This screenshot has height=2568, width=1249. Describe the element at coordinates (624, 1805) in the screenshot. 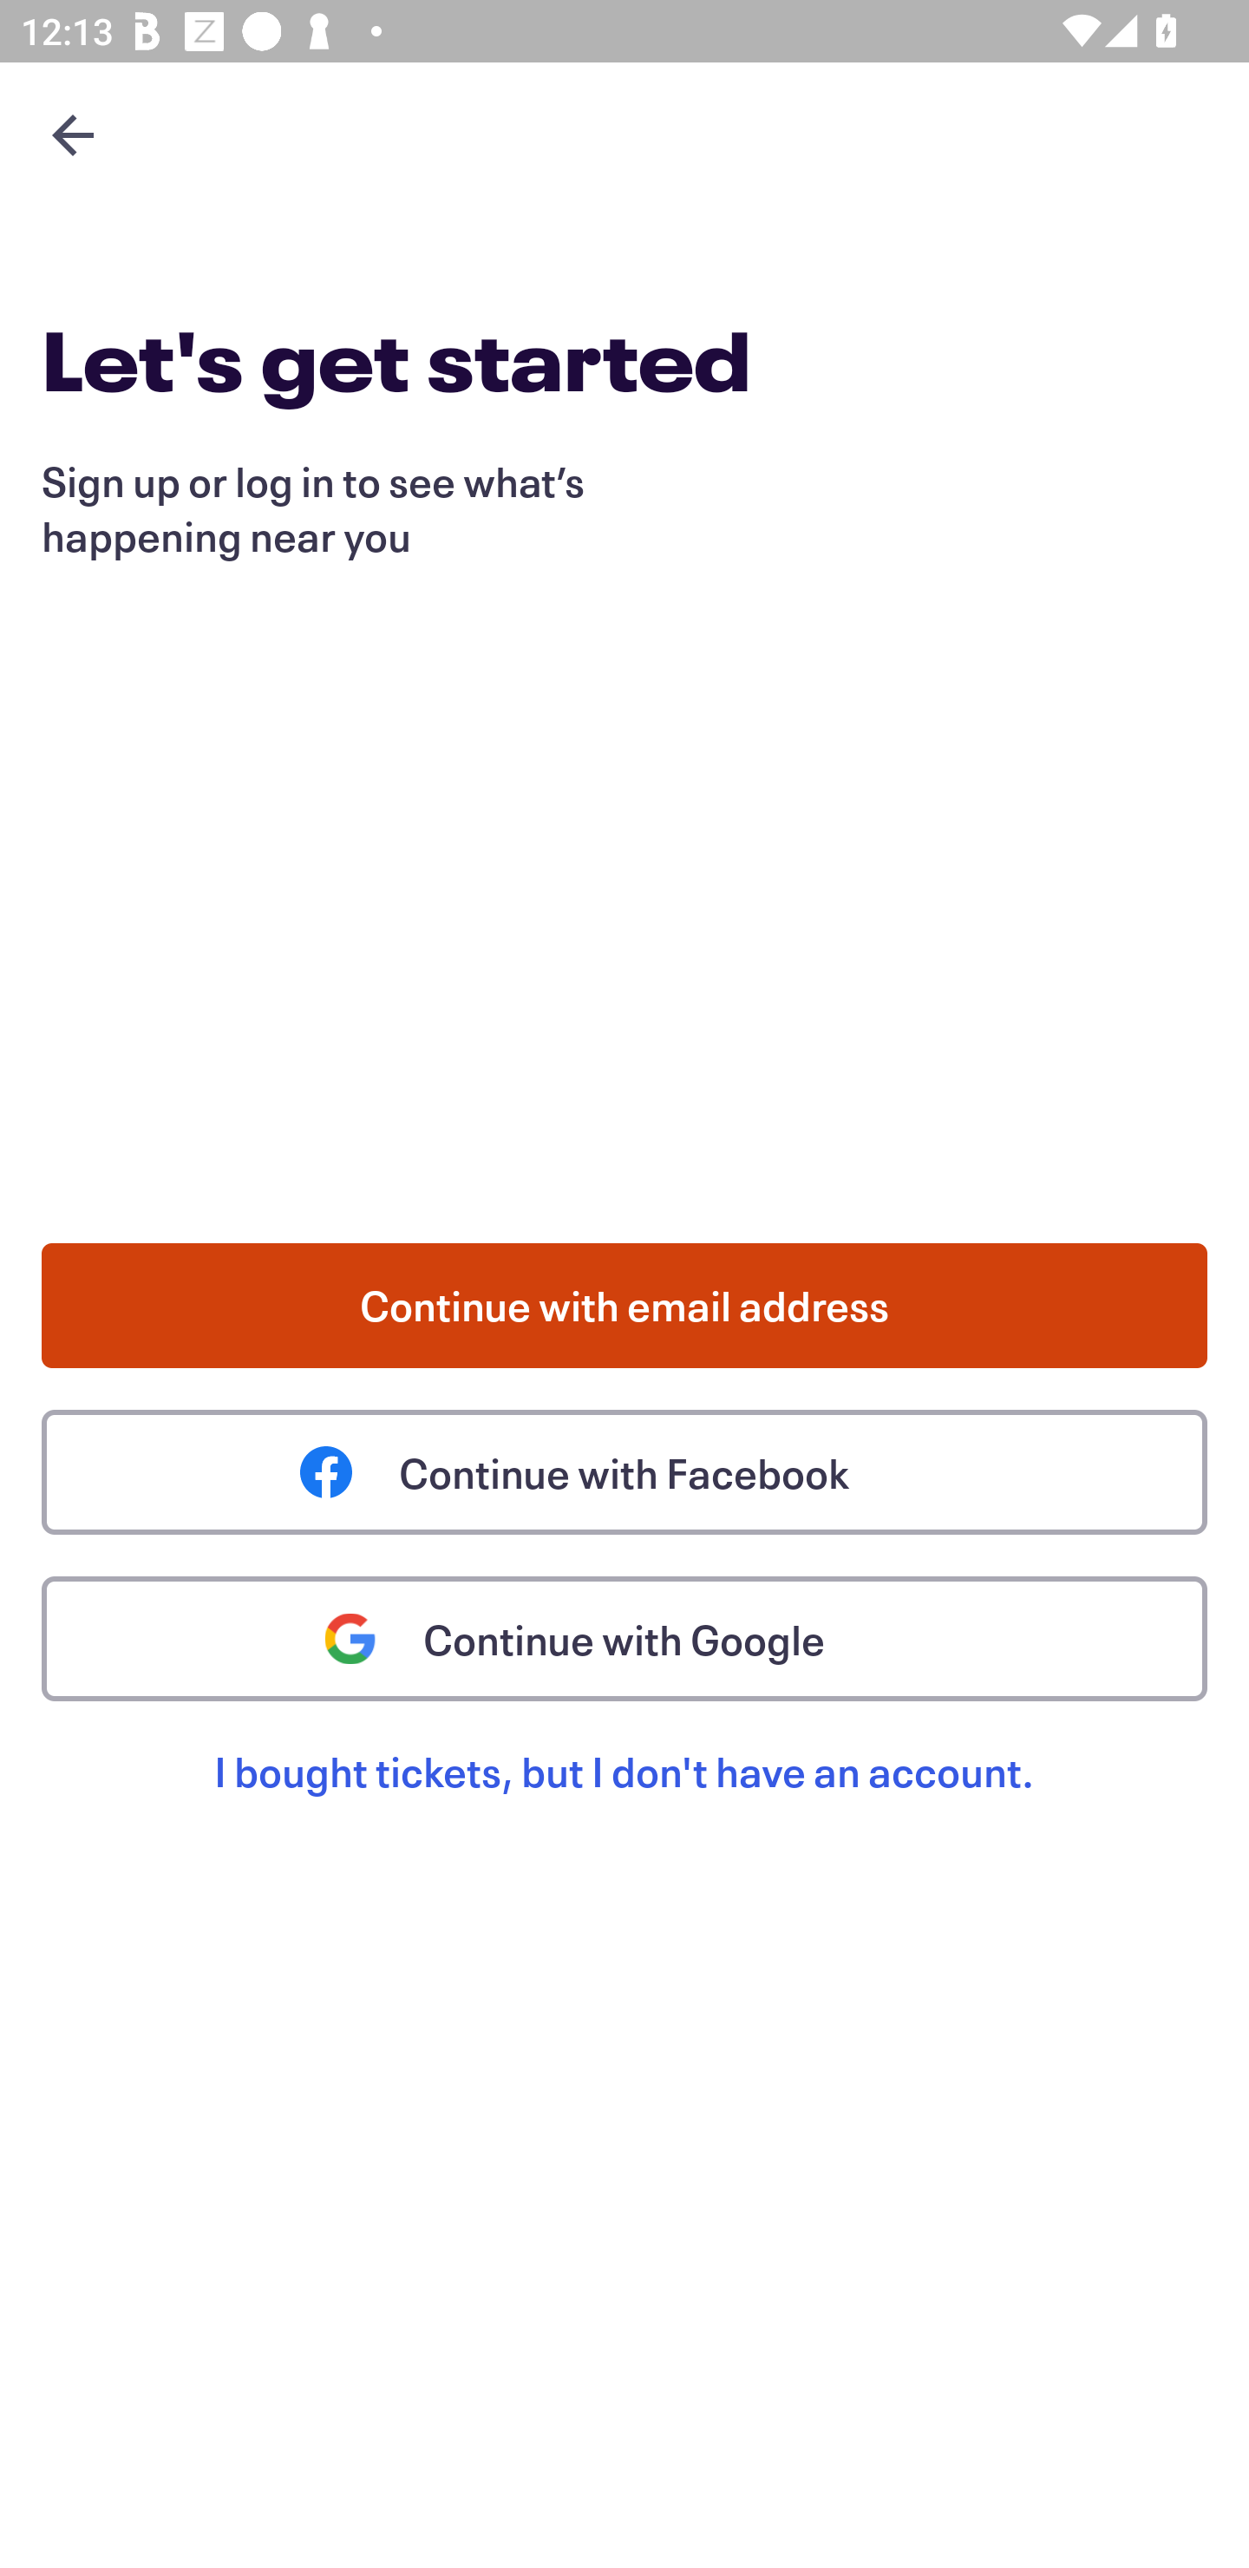

I see `I bought tickets, but I don't have an account.` at that location.